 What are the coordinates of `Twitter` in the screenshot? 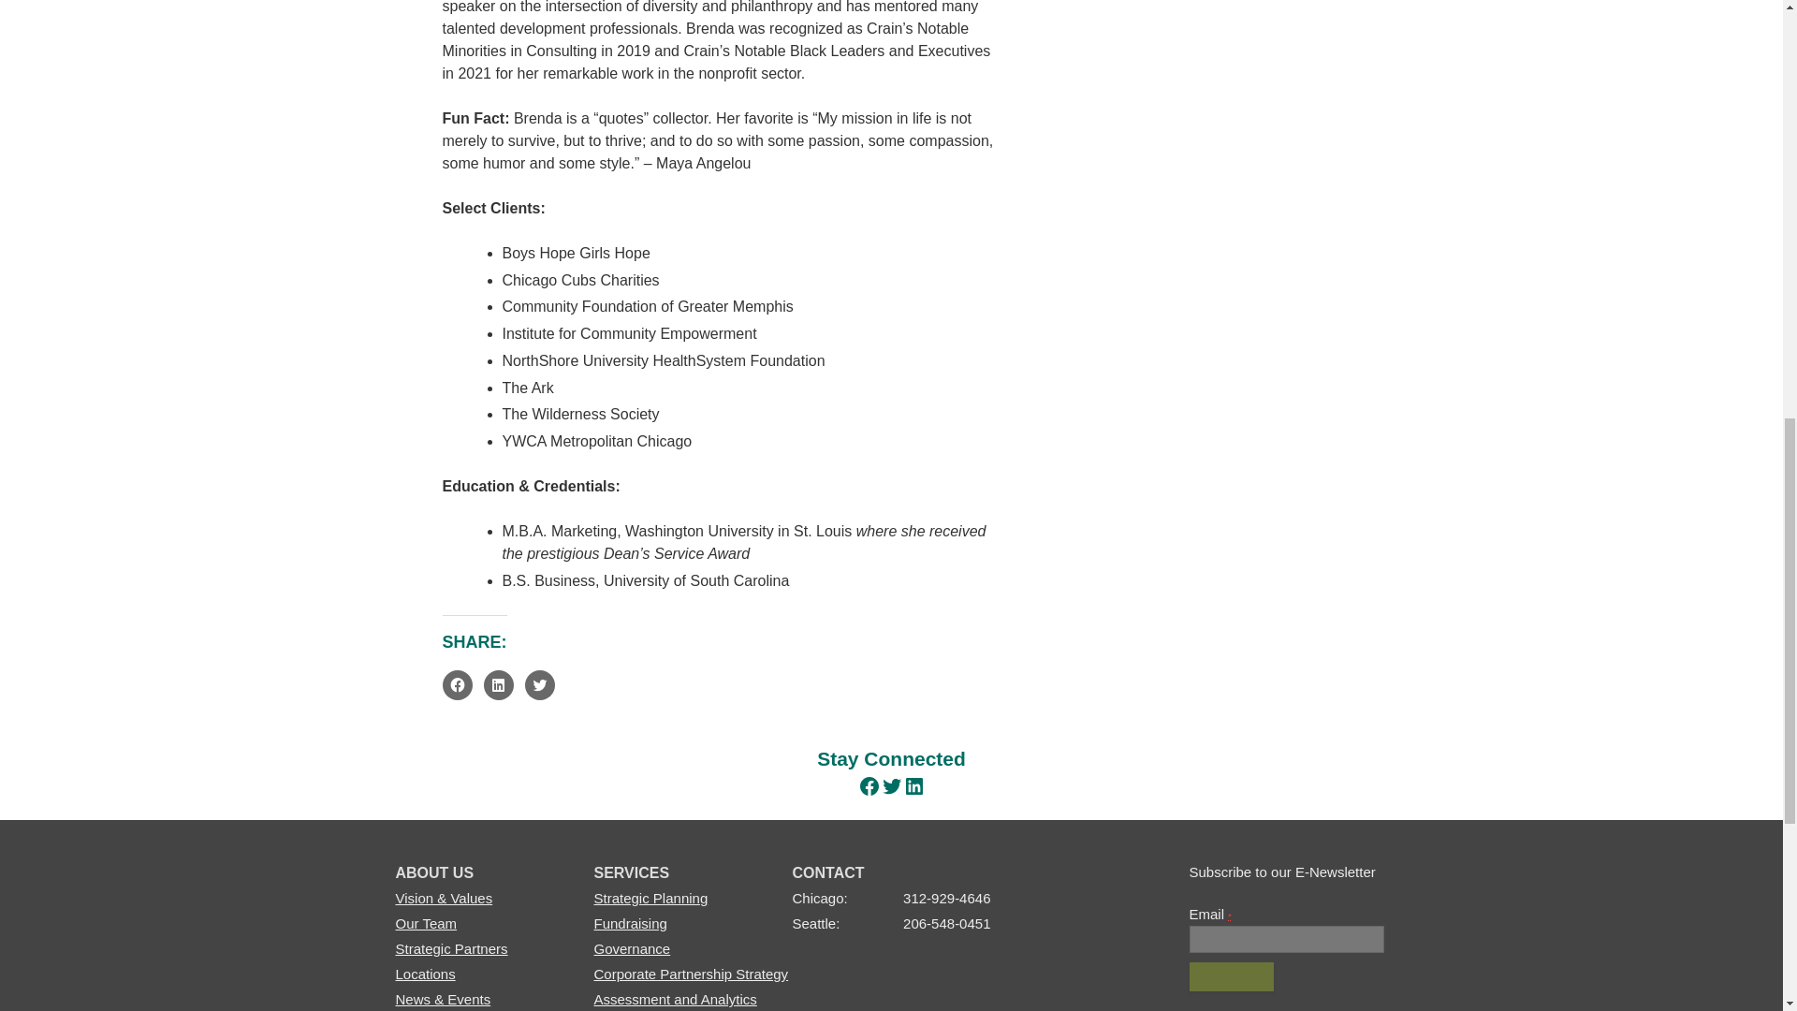 It's located at (891, 786).